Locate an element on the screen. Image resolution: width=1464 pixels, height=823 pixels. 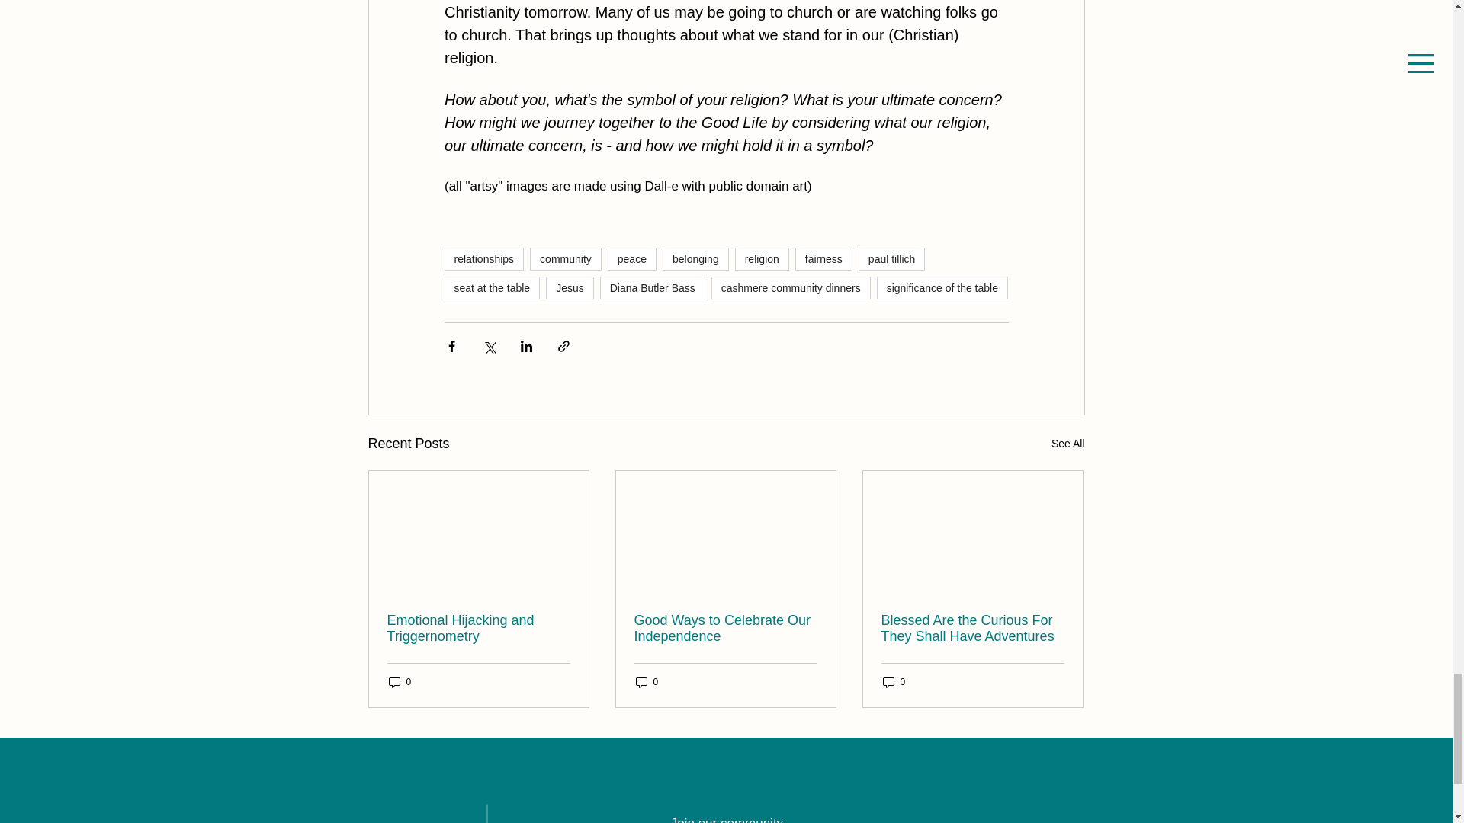
relationships is located at coordinates (483, 259).